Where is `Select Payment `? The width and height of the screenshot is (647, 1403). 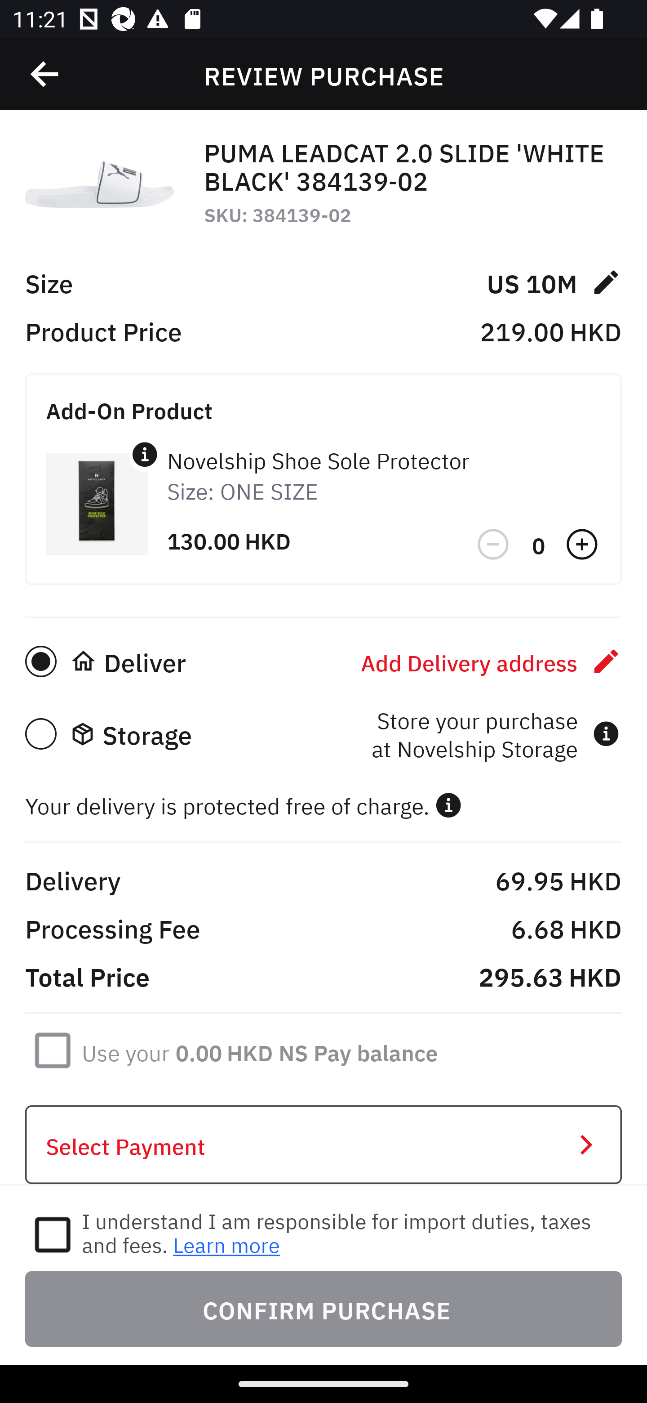
Select Payment  is located at coordinates (323, 1145).